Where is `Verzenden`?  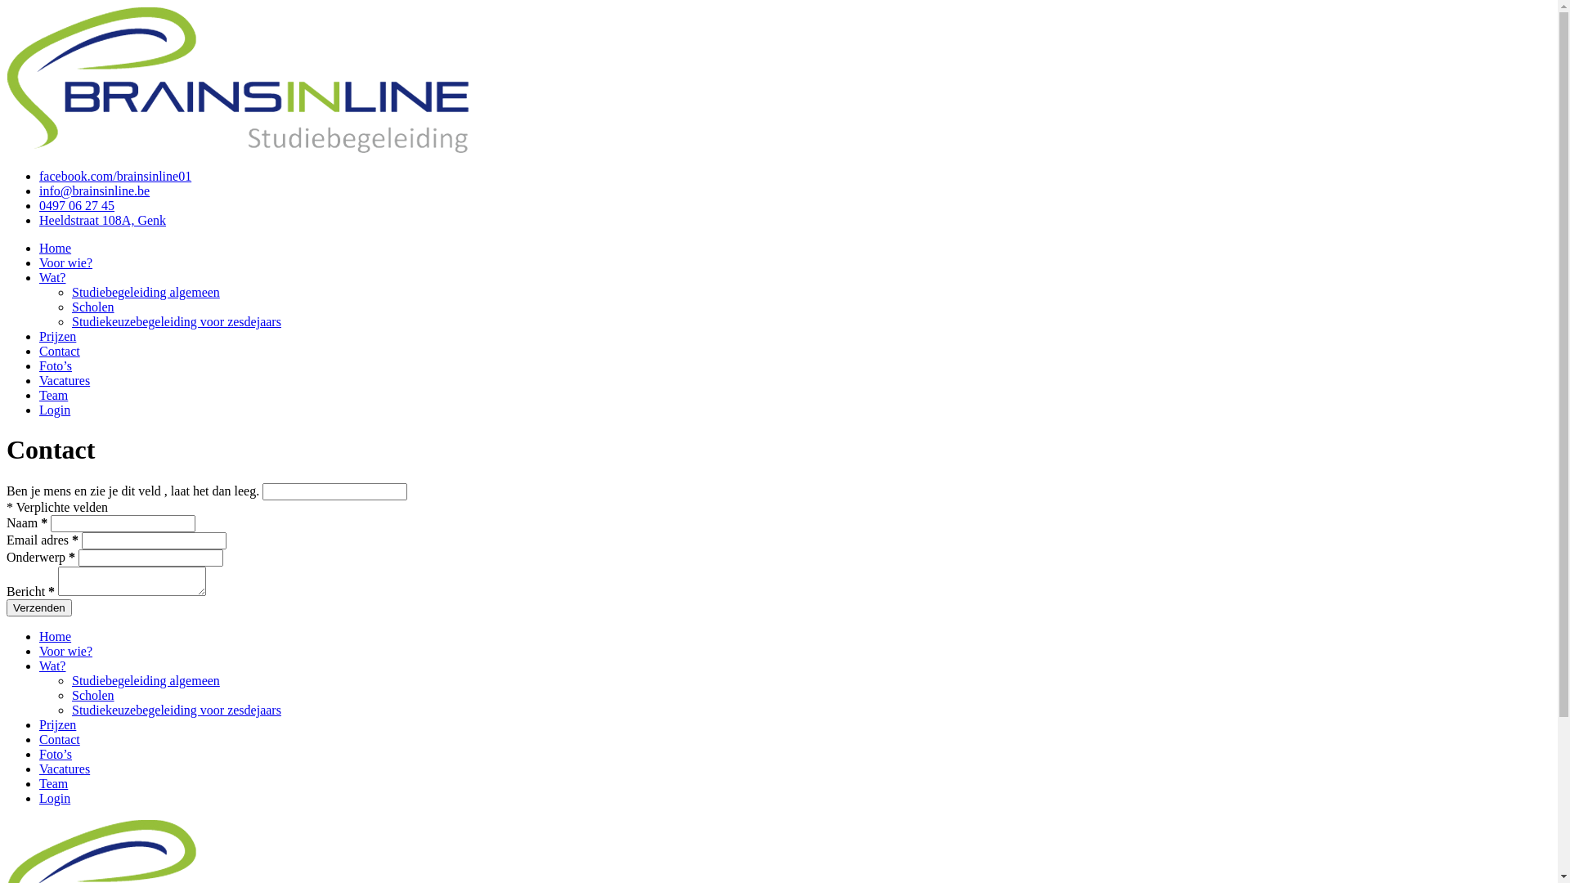
Verzenden is located at coordinates (39, 608).